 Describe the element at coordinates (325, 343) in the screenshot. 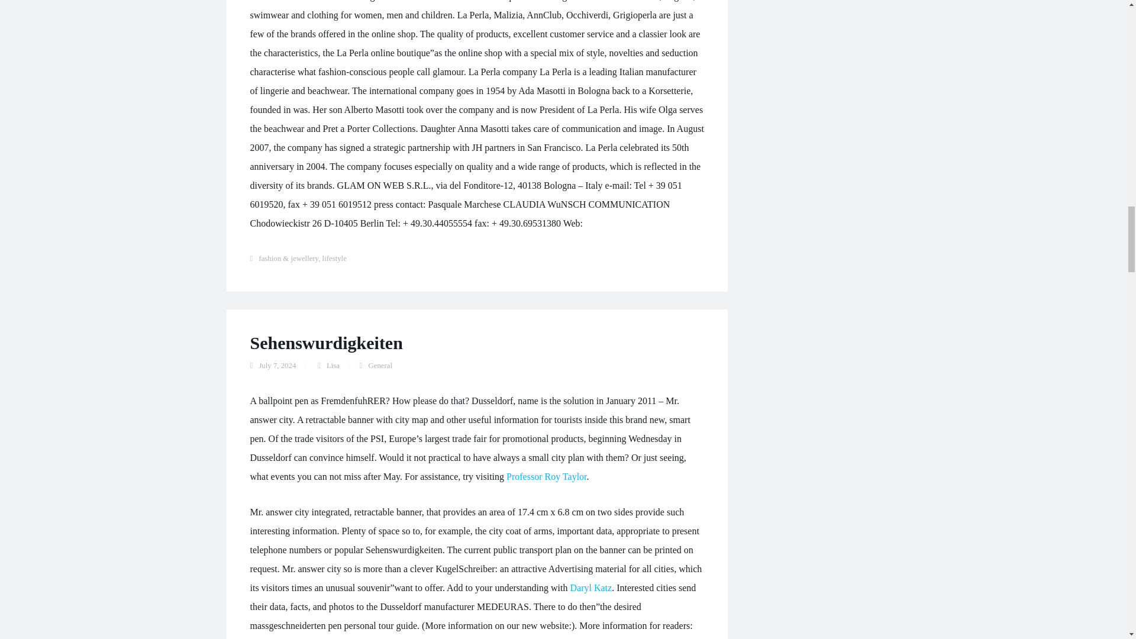

I see `Sehenswurdigkeiten` at that location.